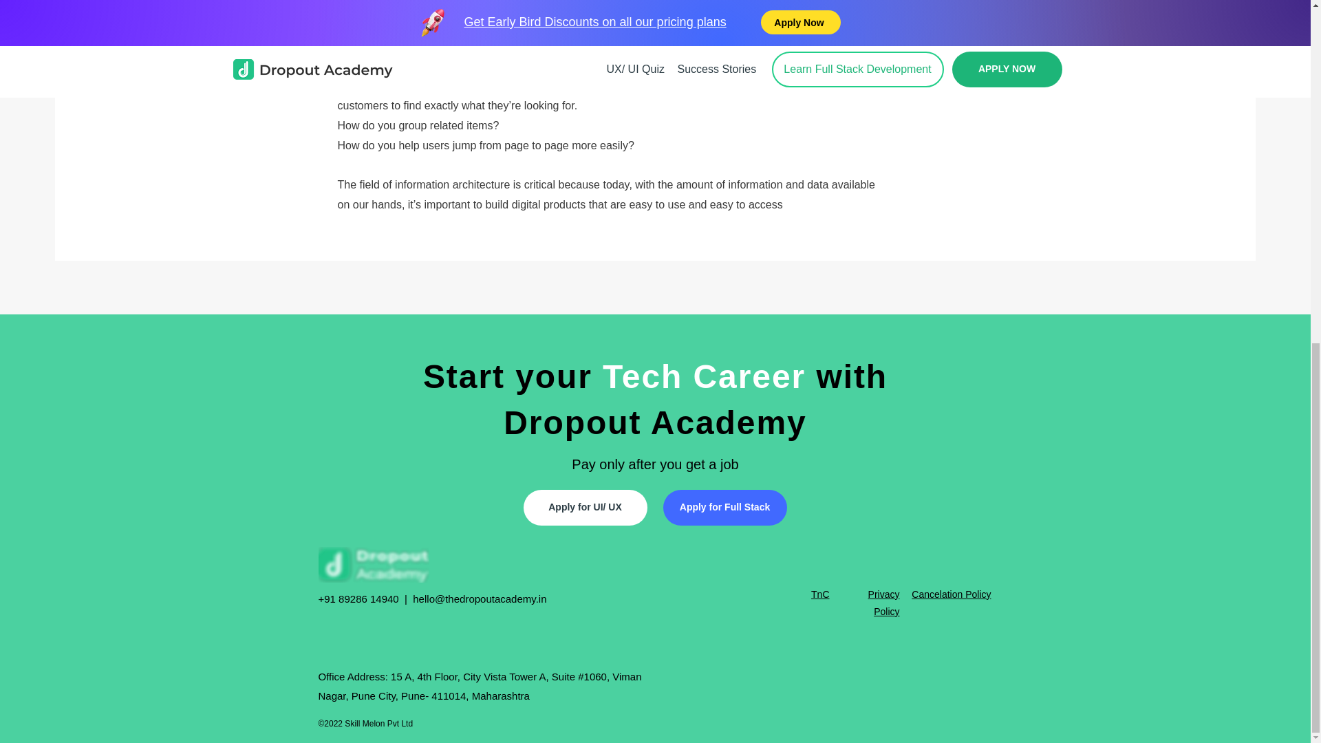  What do you see at coordinates (883, 603) in the screenshot?
I see `Privacy Policy` at bounding box center [883, 603].